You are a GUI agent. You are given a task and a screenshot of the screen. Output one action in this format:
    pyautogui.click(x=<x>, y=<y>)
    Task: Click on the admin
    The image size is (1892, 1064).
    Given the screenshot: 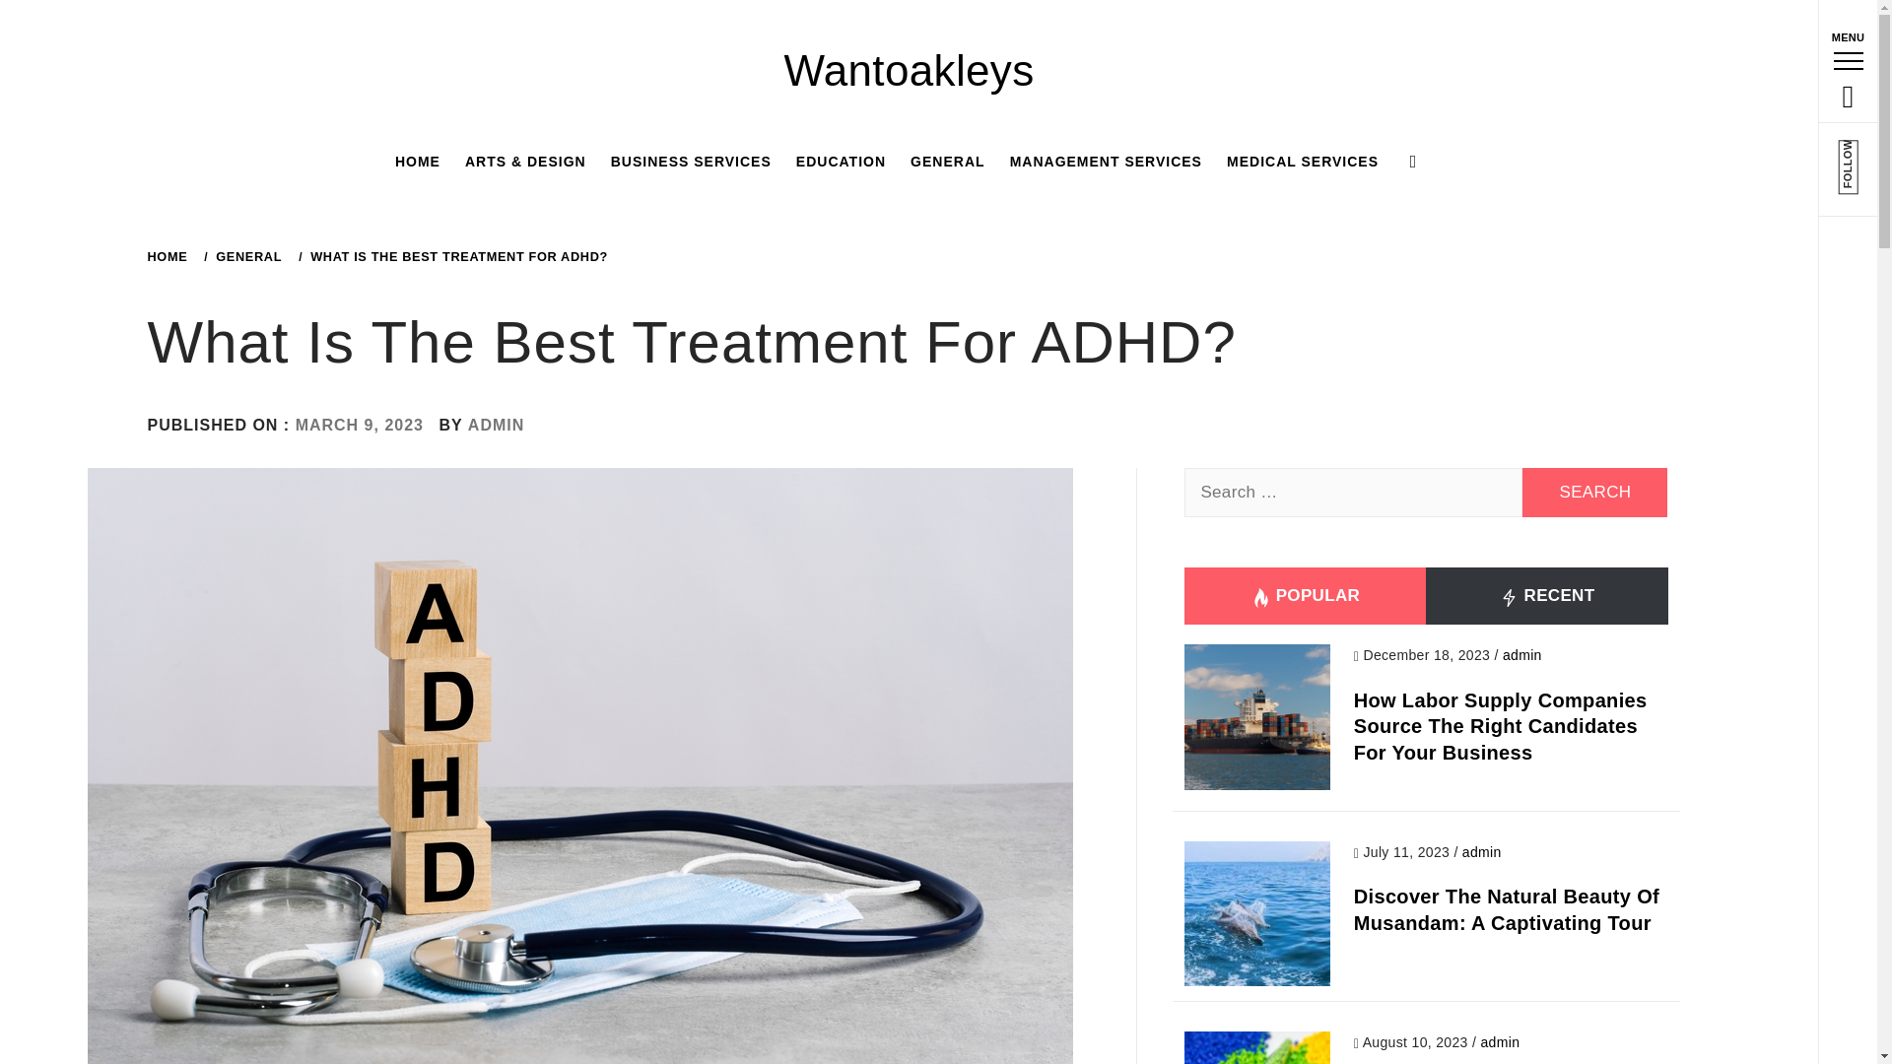 What is the action you would take?
    pyautogui.click(x=1499, y=1041)
    